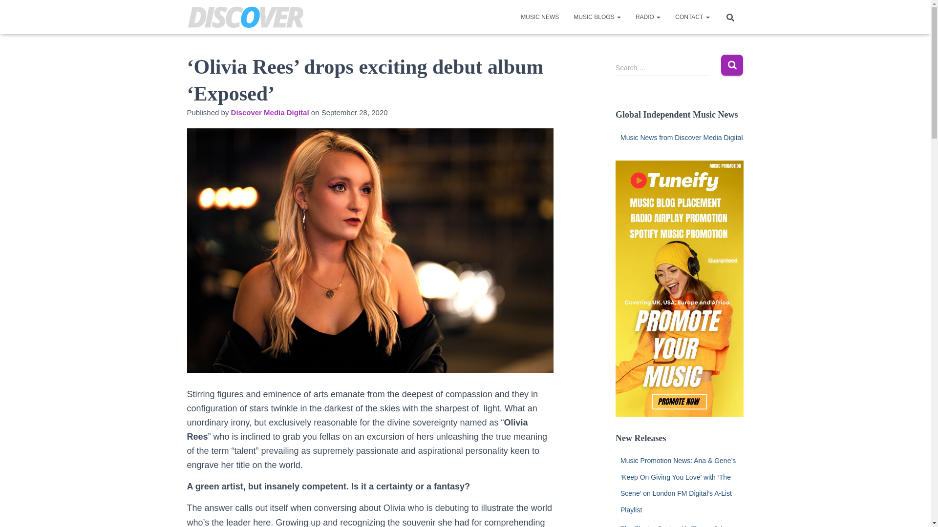 This screenshot has height=527, width=938. What do you see at coordinates (270, 112) in the screenshot?
I see `Discover Media Digital` at bounding box center [270, 112].